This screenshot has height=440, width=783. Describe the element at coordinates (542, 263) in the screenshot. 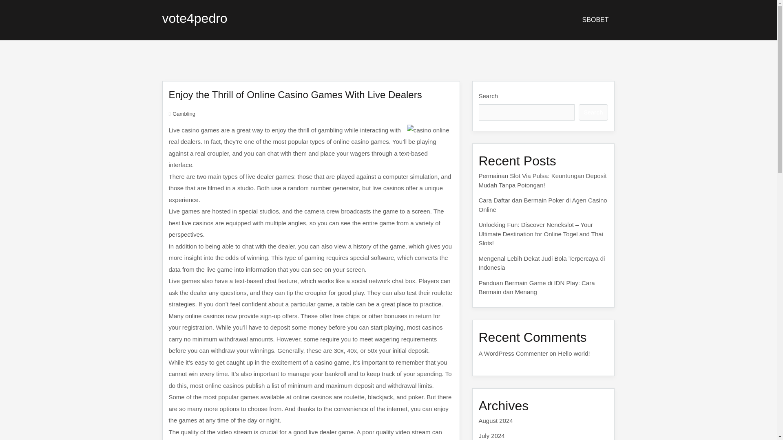

I see `Mengenal Lebih Dekat Judi Bola Terpercaya di Indonesia` at that location.